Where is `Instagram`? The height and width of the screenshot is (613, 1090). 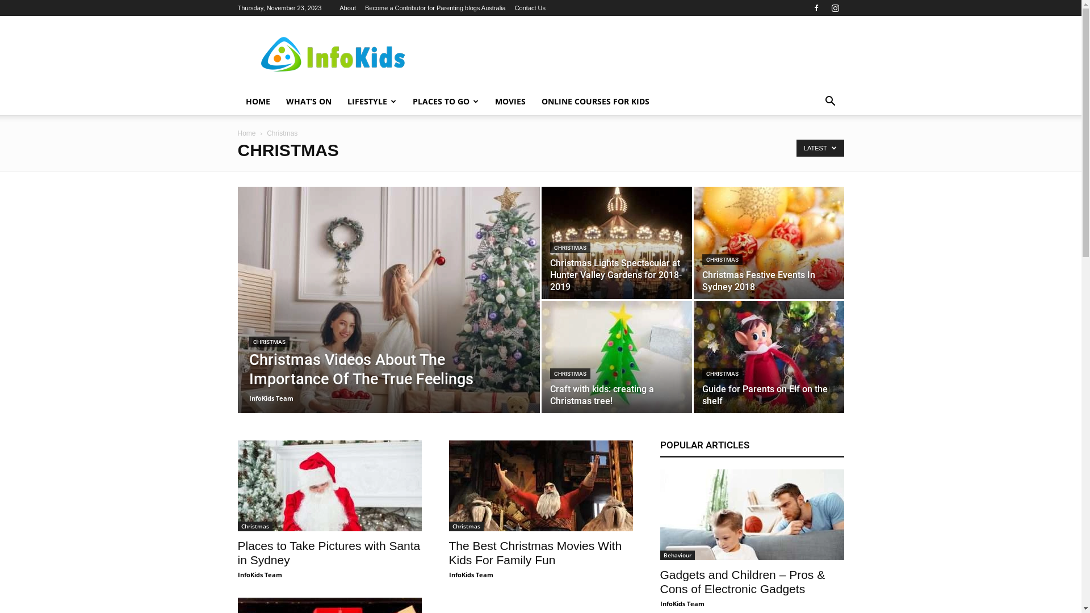
Instagram is located at coordinates (835, 8).